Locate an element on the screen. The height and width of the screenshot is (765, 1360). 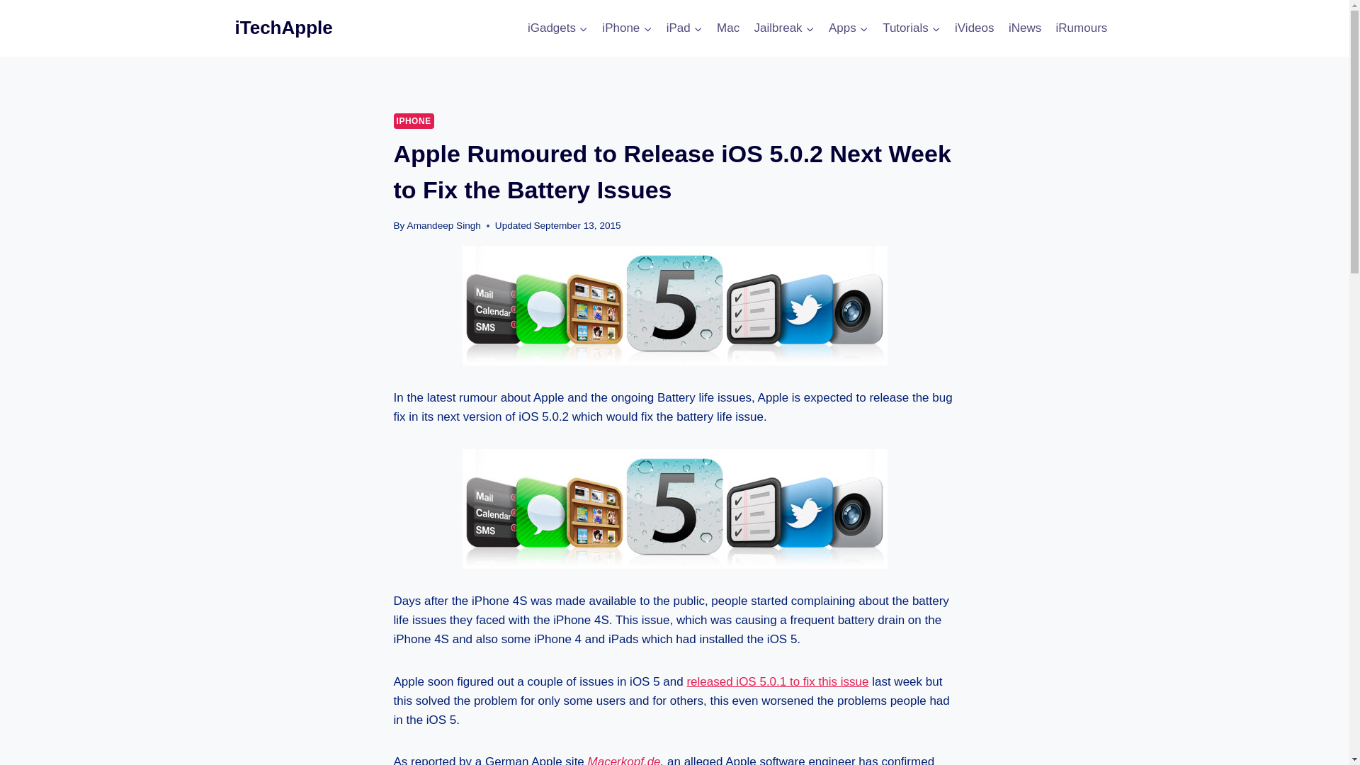
Apps is located at coordinates (849, 28).